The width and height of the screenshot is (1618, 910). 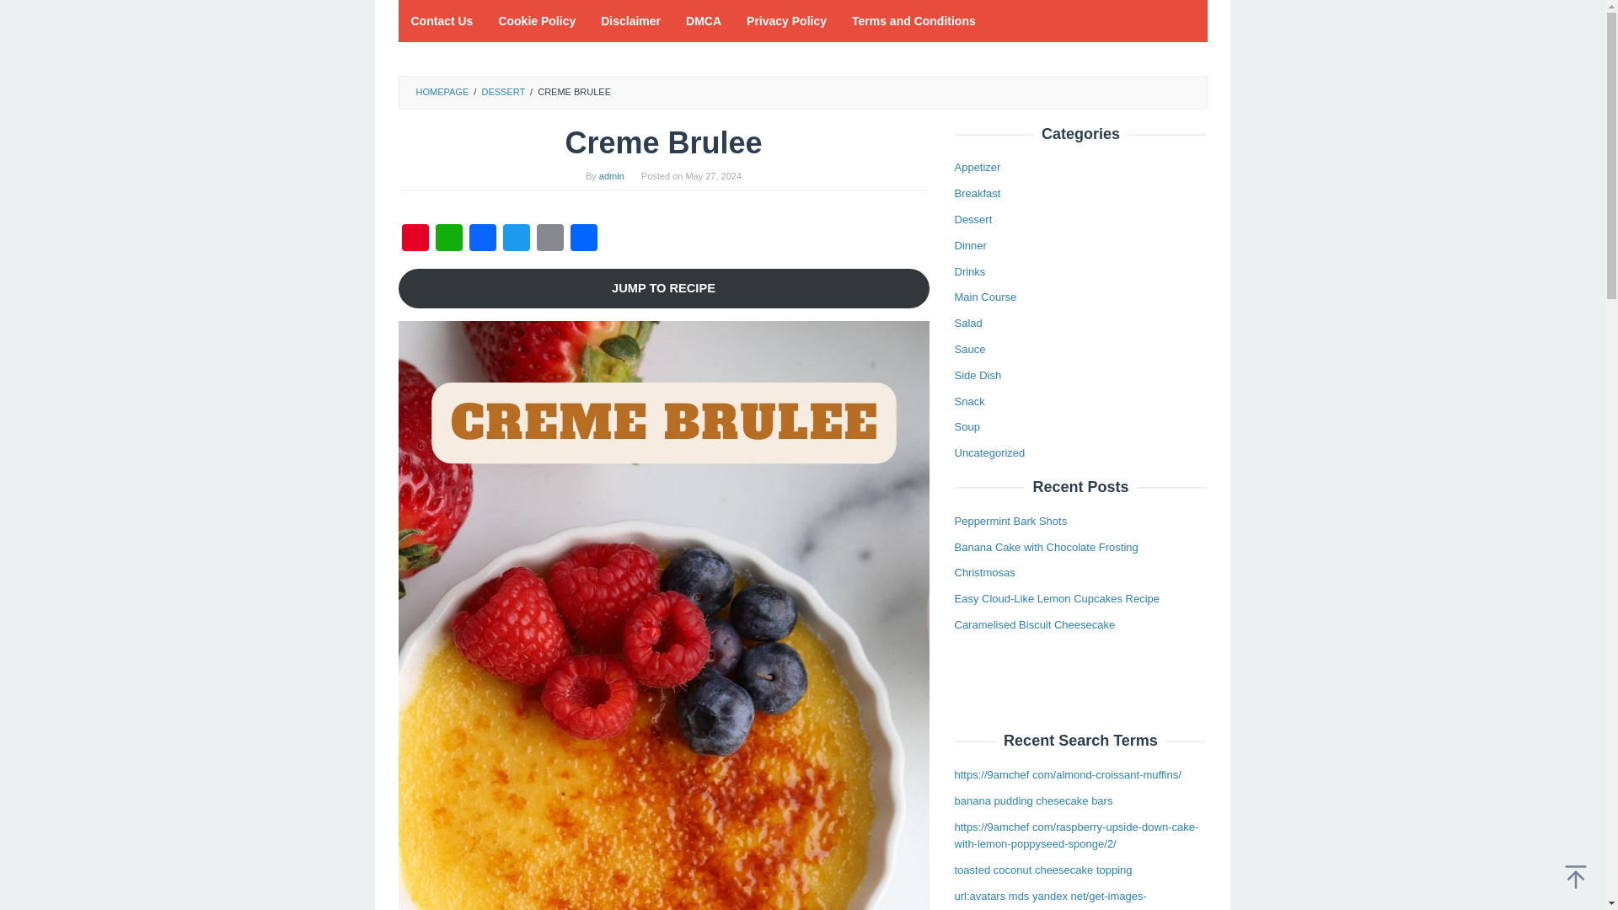 I want to click on Pinterest, so click(x=415, y=239).